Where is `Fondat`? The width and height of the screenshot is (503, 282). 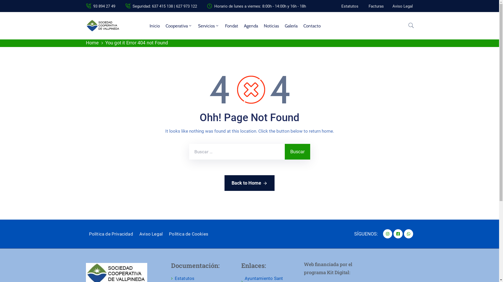 Fondat is located at coordinates (232, 26).